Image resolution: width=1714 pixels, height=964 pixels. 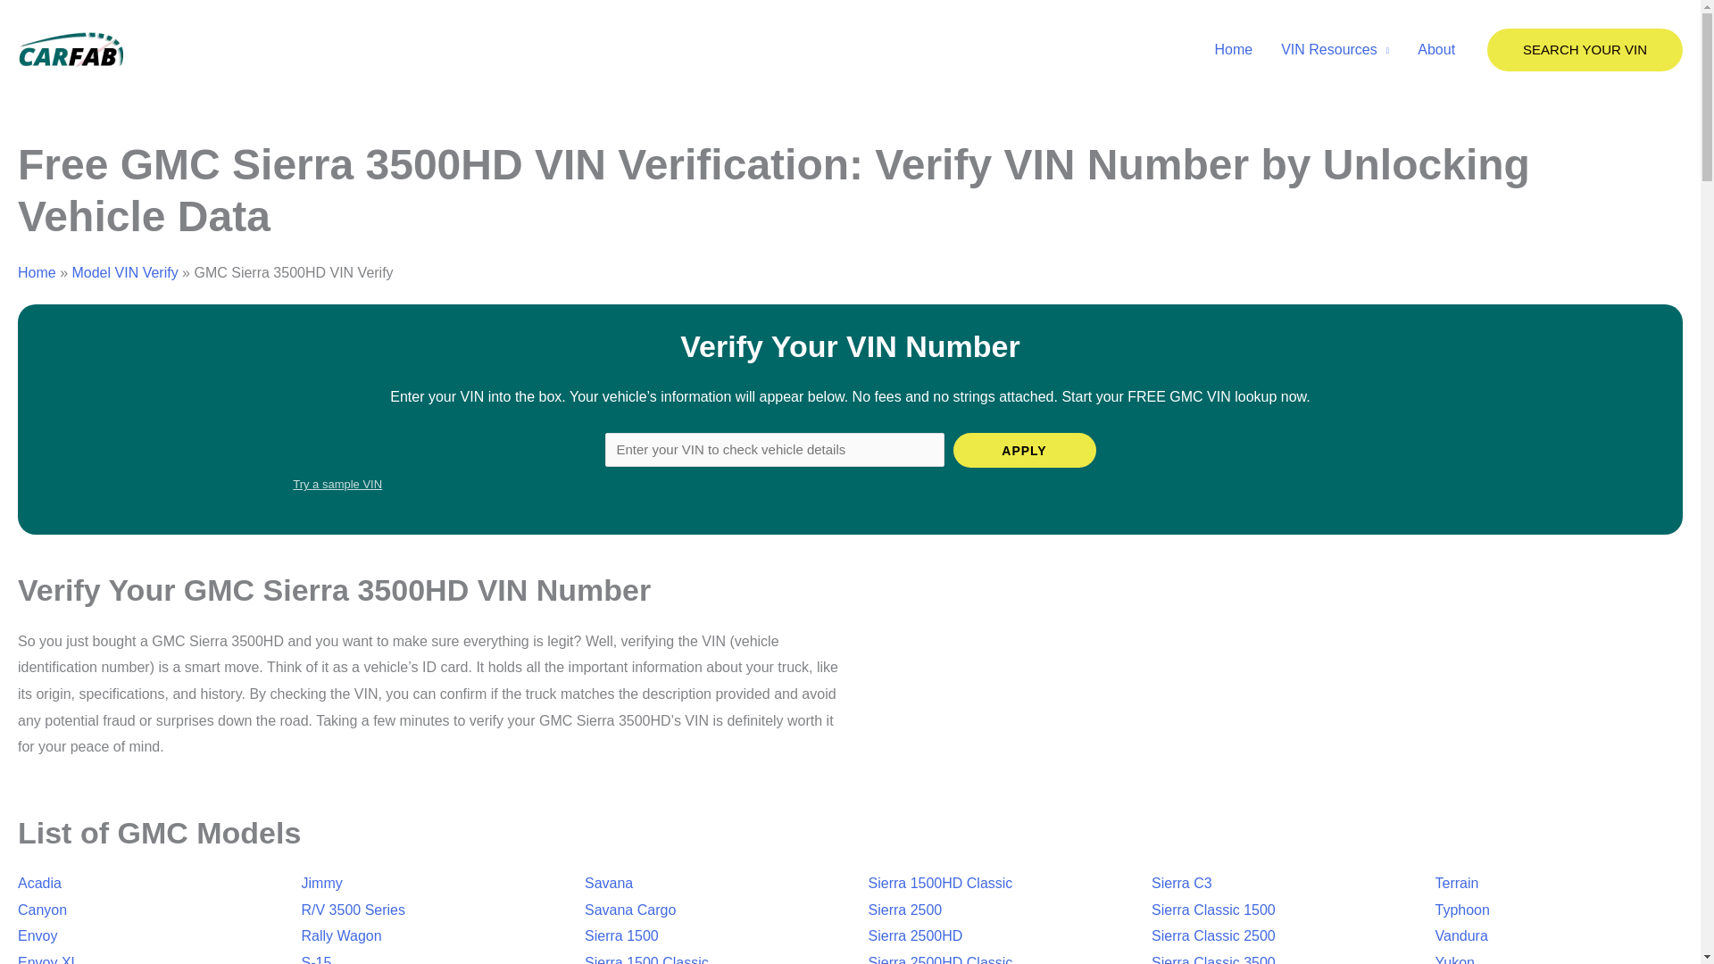 I want to click on Sierra 1500, so click(x=621, y=935).